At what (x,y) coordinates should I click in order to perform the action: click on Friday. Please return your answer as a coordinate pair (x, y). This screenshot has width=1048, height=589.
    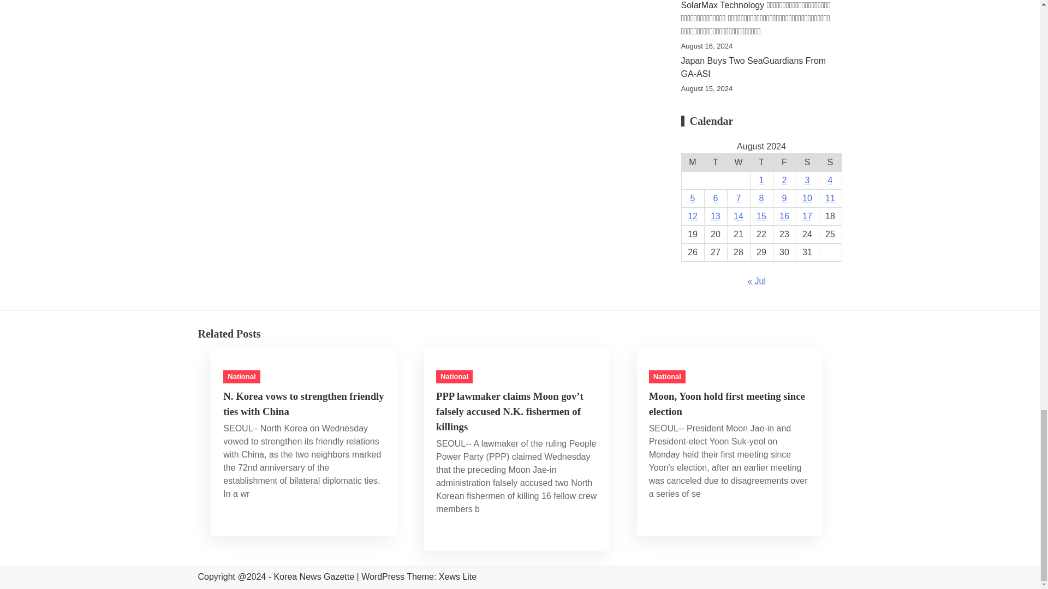
    Looking at the image, I should click on (784, 163).